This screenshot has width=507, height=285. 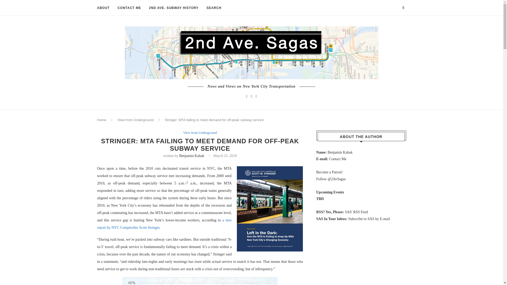 What do you see at coordinates (174, 8) in the screenshot?
I see `2ND AVE. SUBWAY HISTORY` at bounding box center [174, 8].